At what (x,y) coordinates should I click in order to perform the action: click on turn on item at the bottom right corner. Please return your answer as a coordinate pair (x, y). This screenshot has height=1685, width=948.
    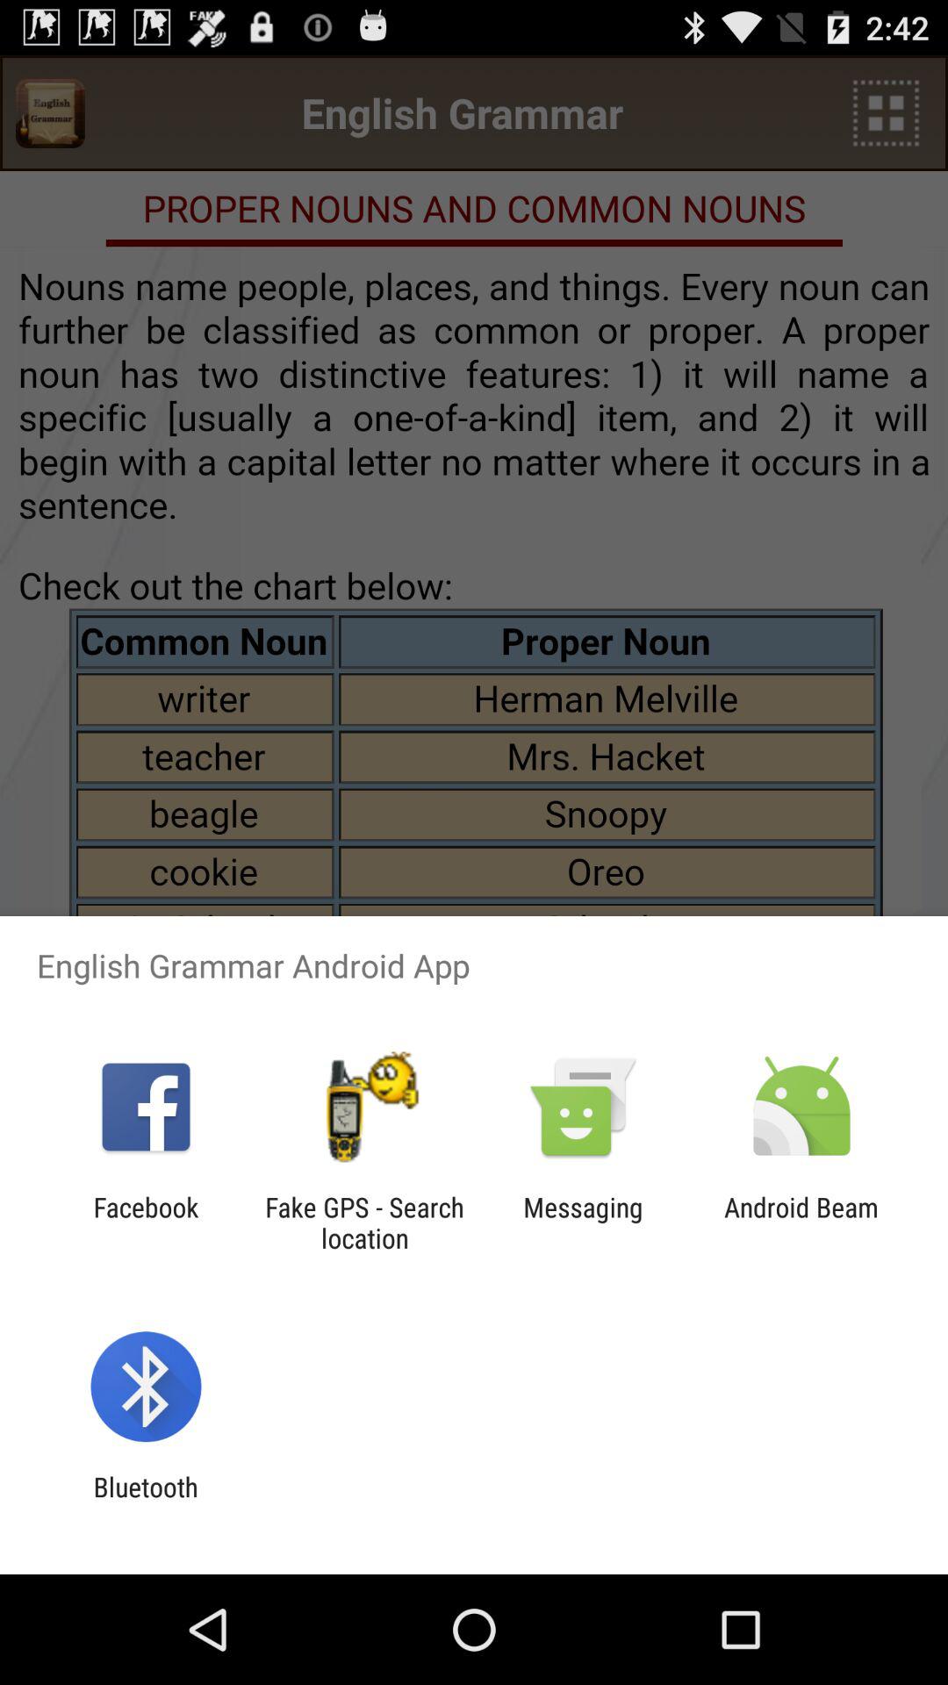
    Looking at the image, I should click on (801, 1223).